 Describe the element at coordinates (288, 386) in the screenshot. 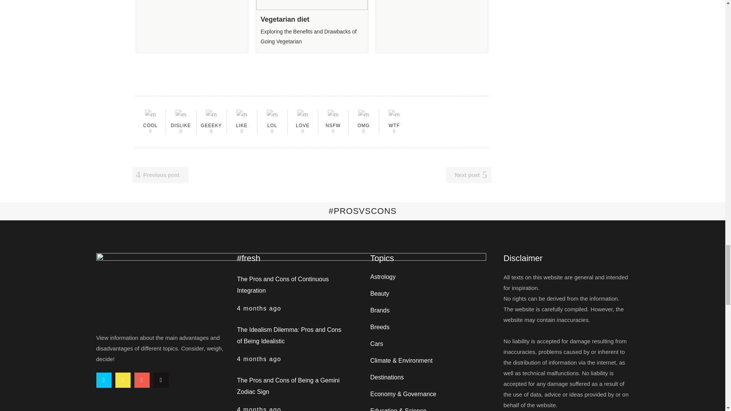

I see `The Pros and Cons of Being a Gemini Zodiac Sign` at that location.